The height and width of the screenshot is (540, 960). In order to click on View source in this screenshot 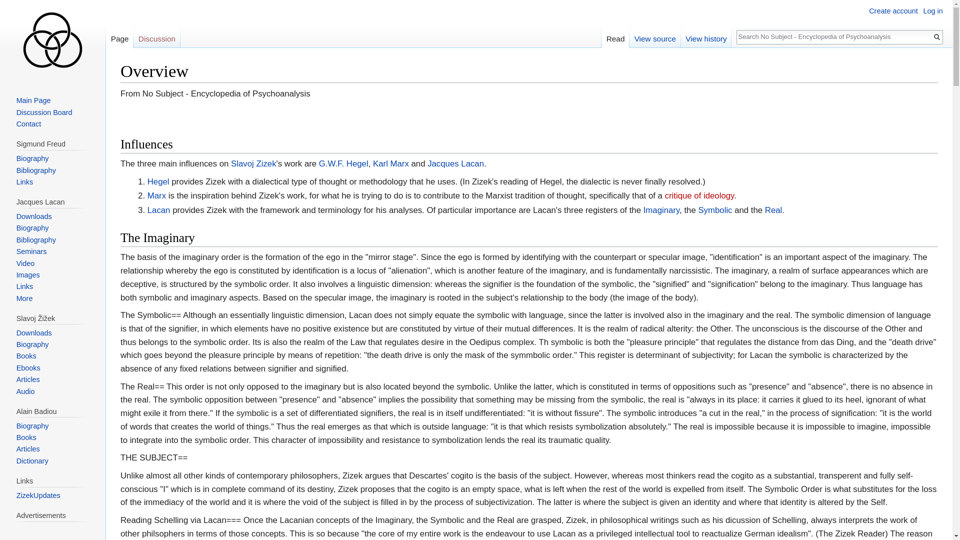, I will do `click(655, 36)`.